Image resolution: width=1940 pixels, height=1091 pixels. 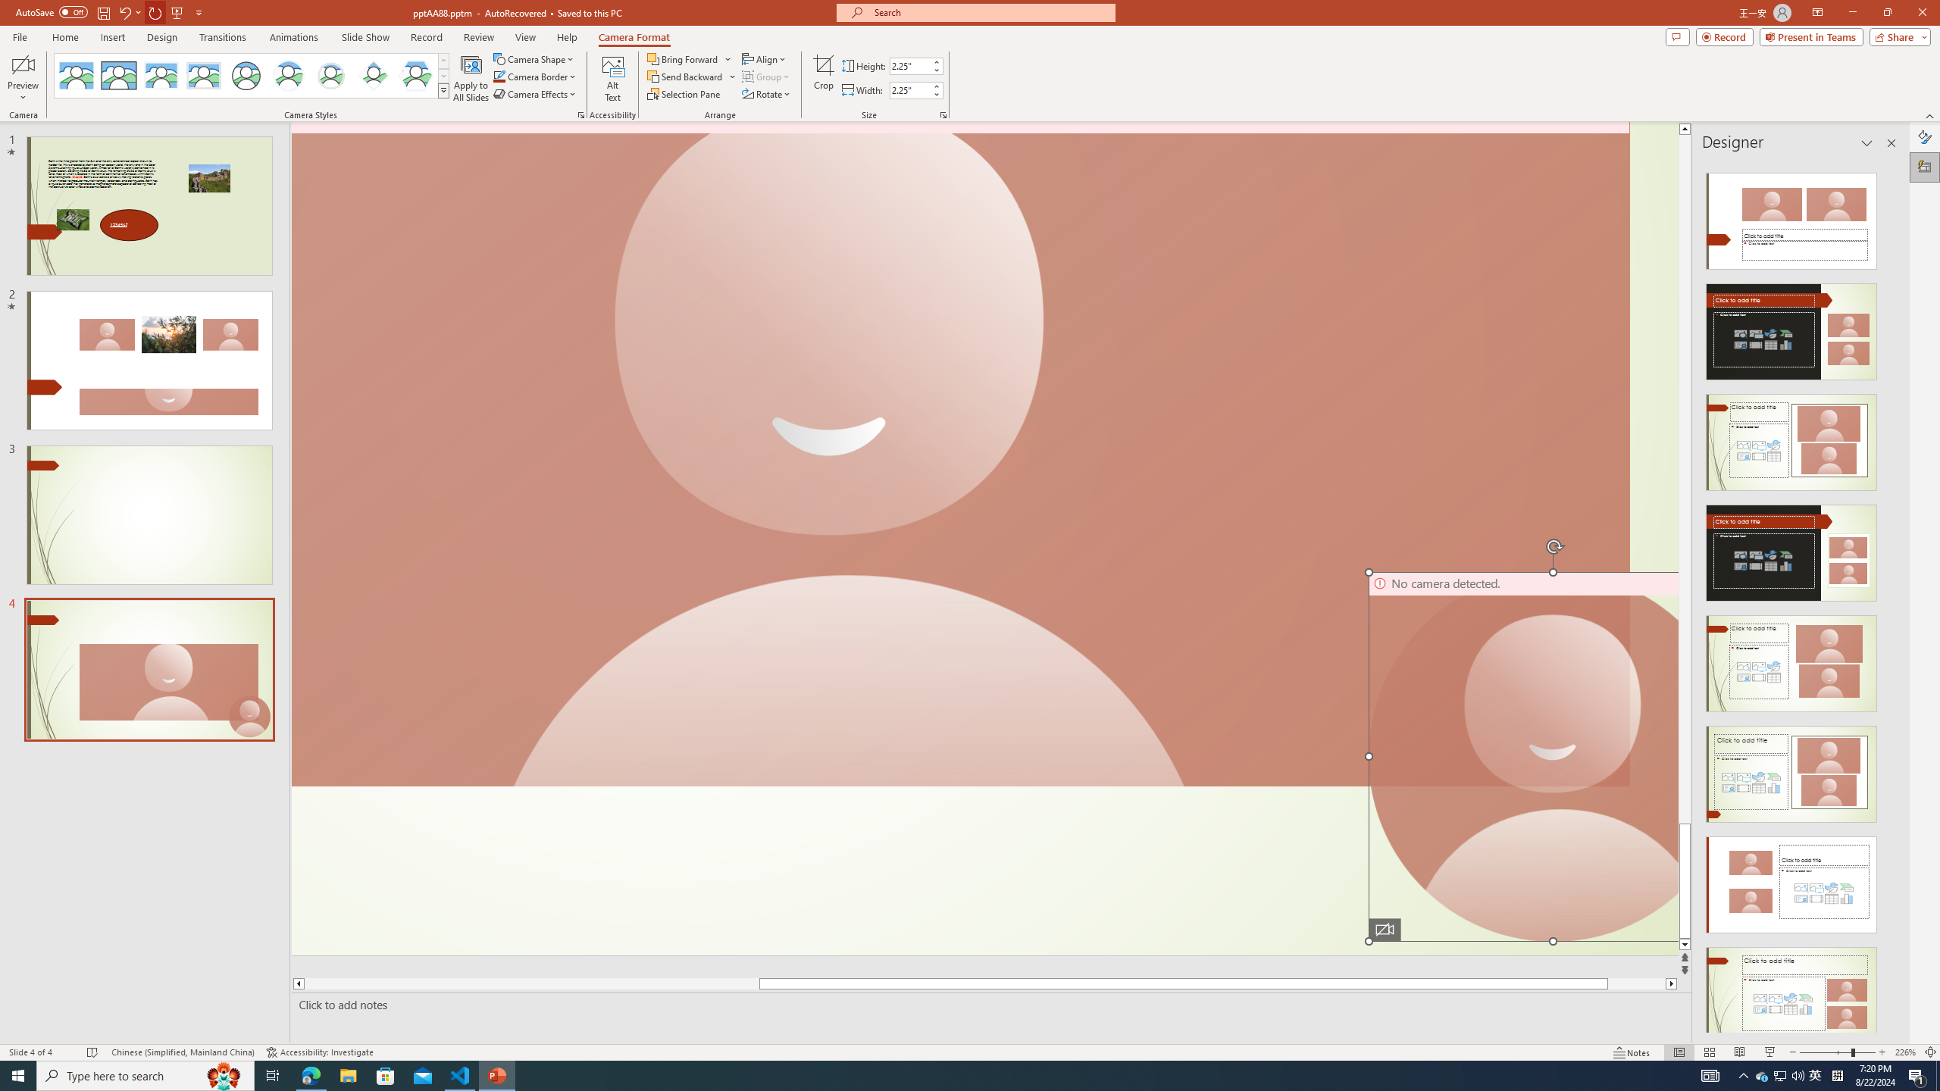 What do you see at coordinates (118, 76) in the screenshot?
I see `Simple Frame Rectangle` at bounding box center [118, 76].